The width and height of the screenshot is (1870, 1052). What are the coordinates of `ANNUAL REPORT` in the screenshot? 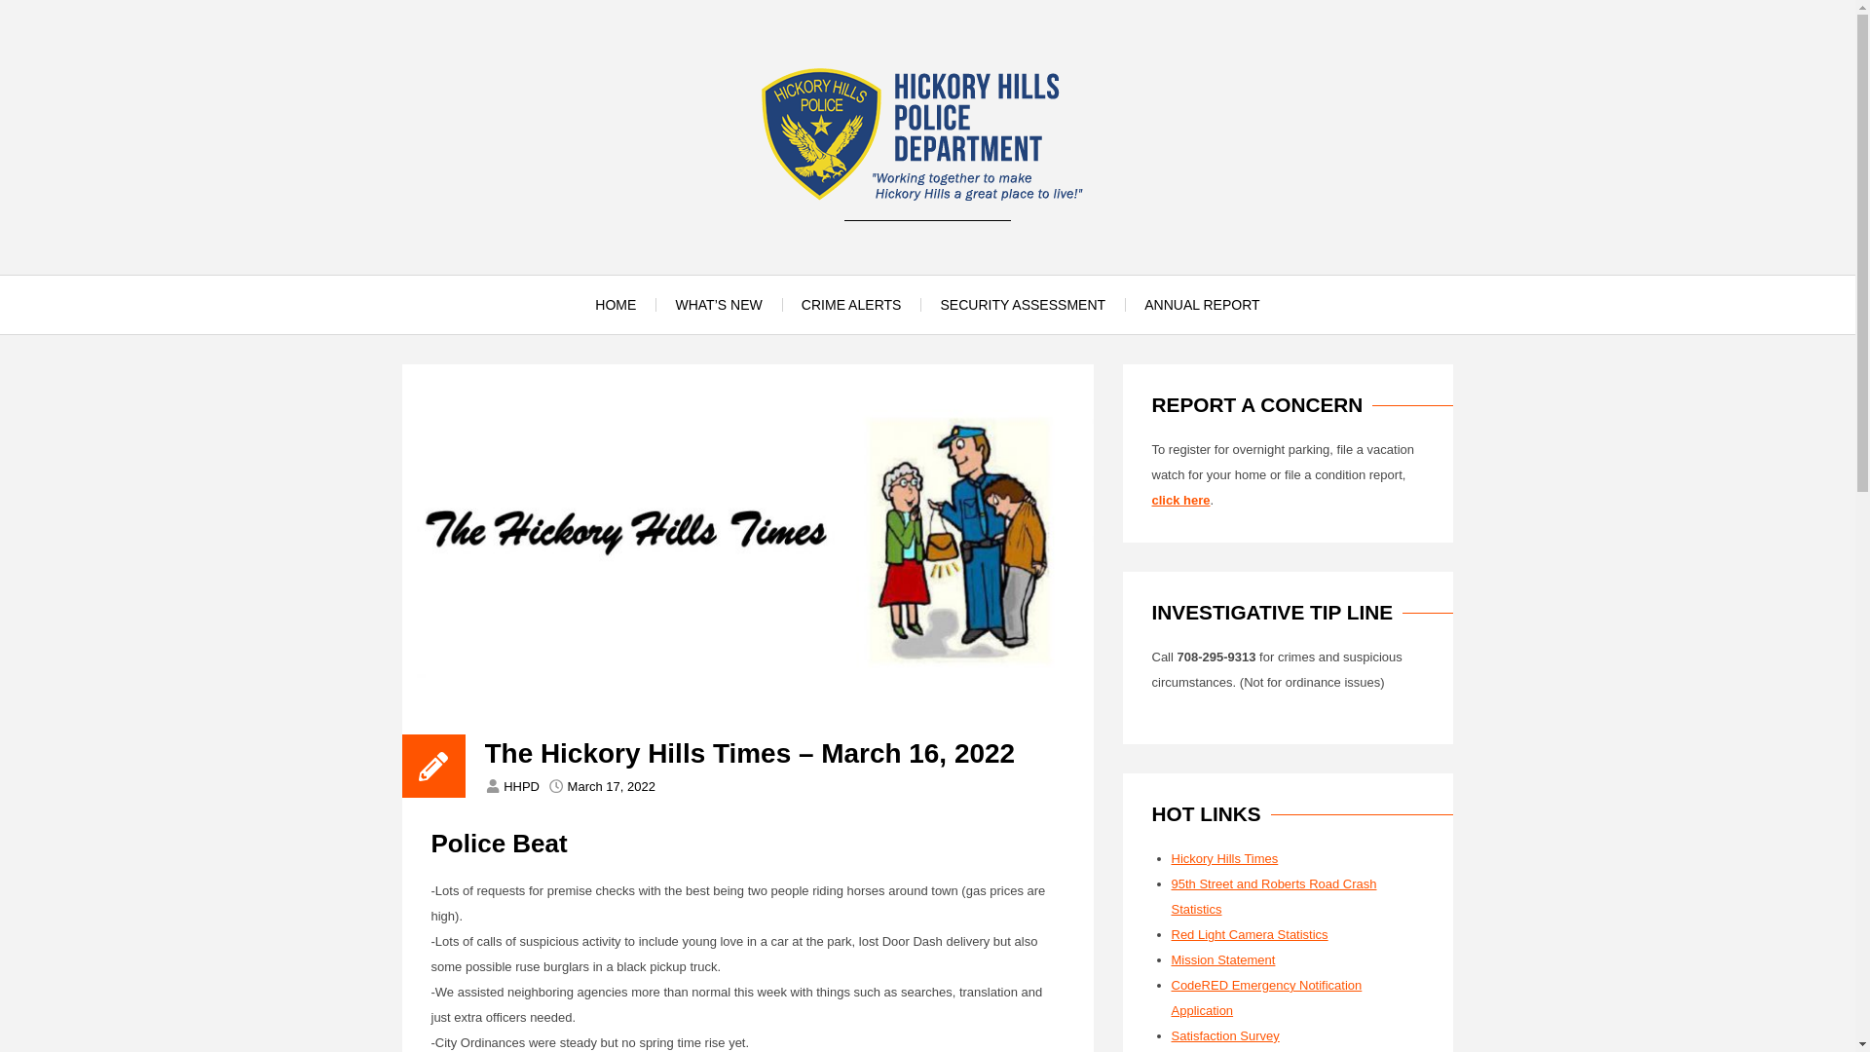 It's located at (1202, 304).